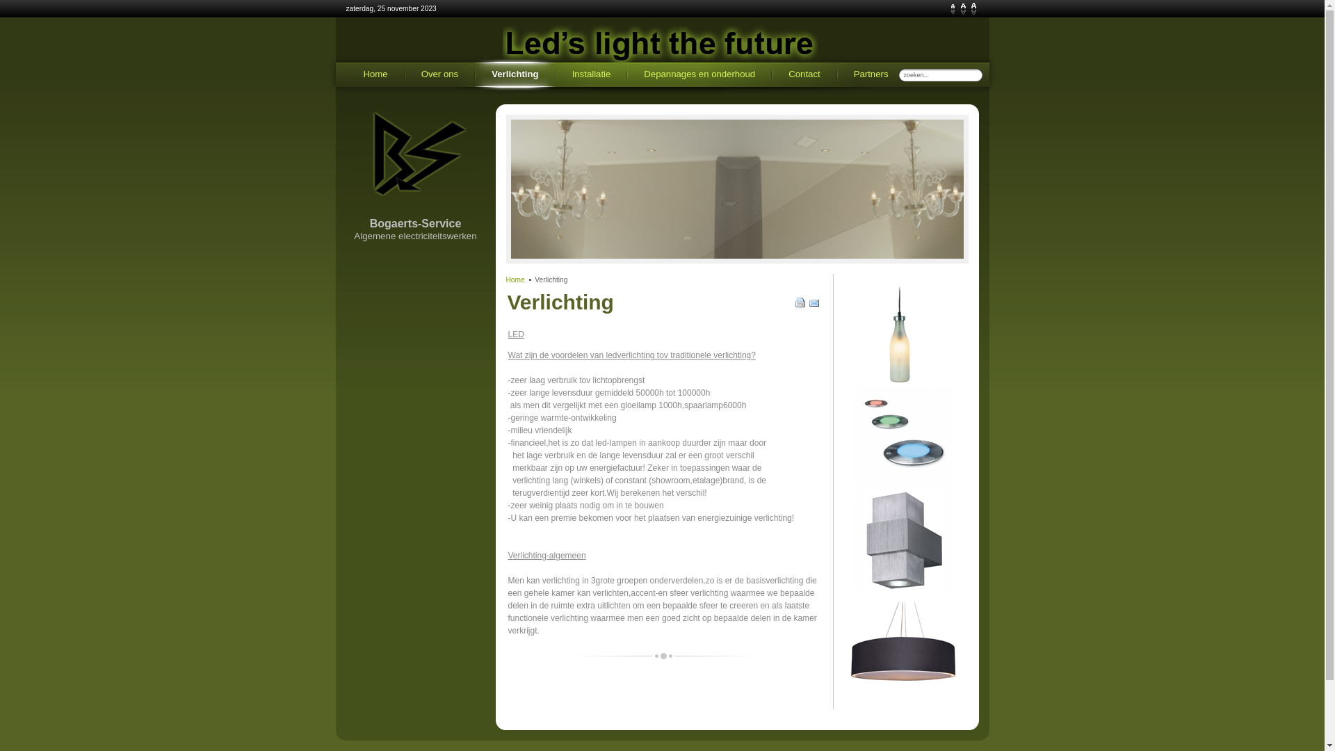 This screenshot has height=751, width=1335. Describe the element at coordinates (516, 280) in the screenshot. I see `Home` at that location.